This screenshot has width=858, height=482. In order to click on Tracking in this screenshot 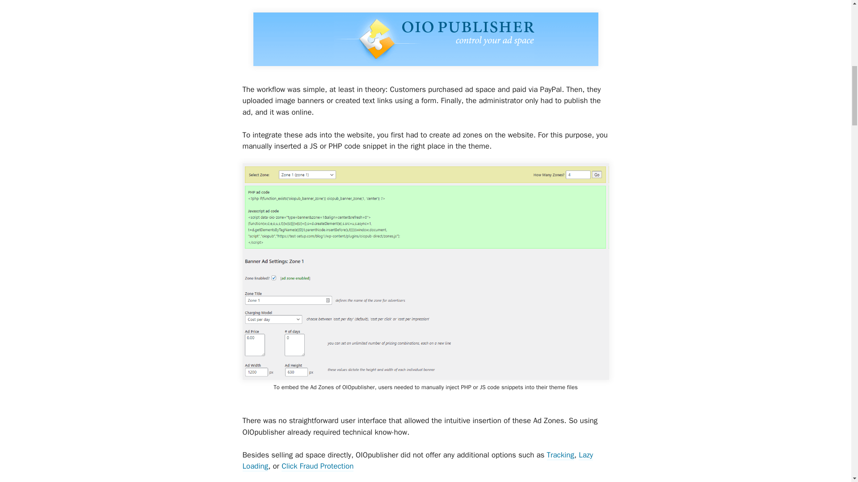, I will do `click(560, 455)`.